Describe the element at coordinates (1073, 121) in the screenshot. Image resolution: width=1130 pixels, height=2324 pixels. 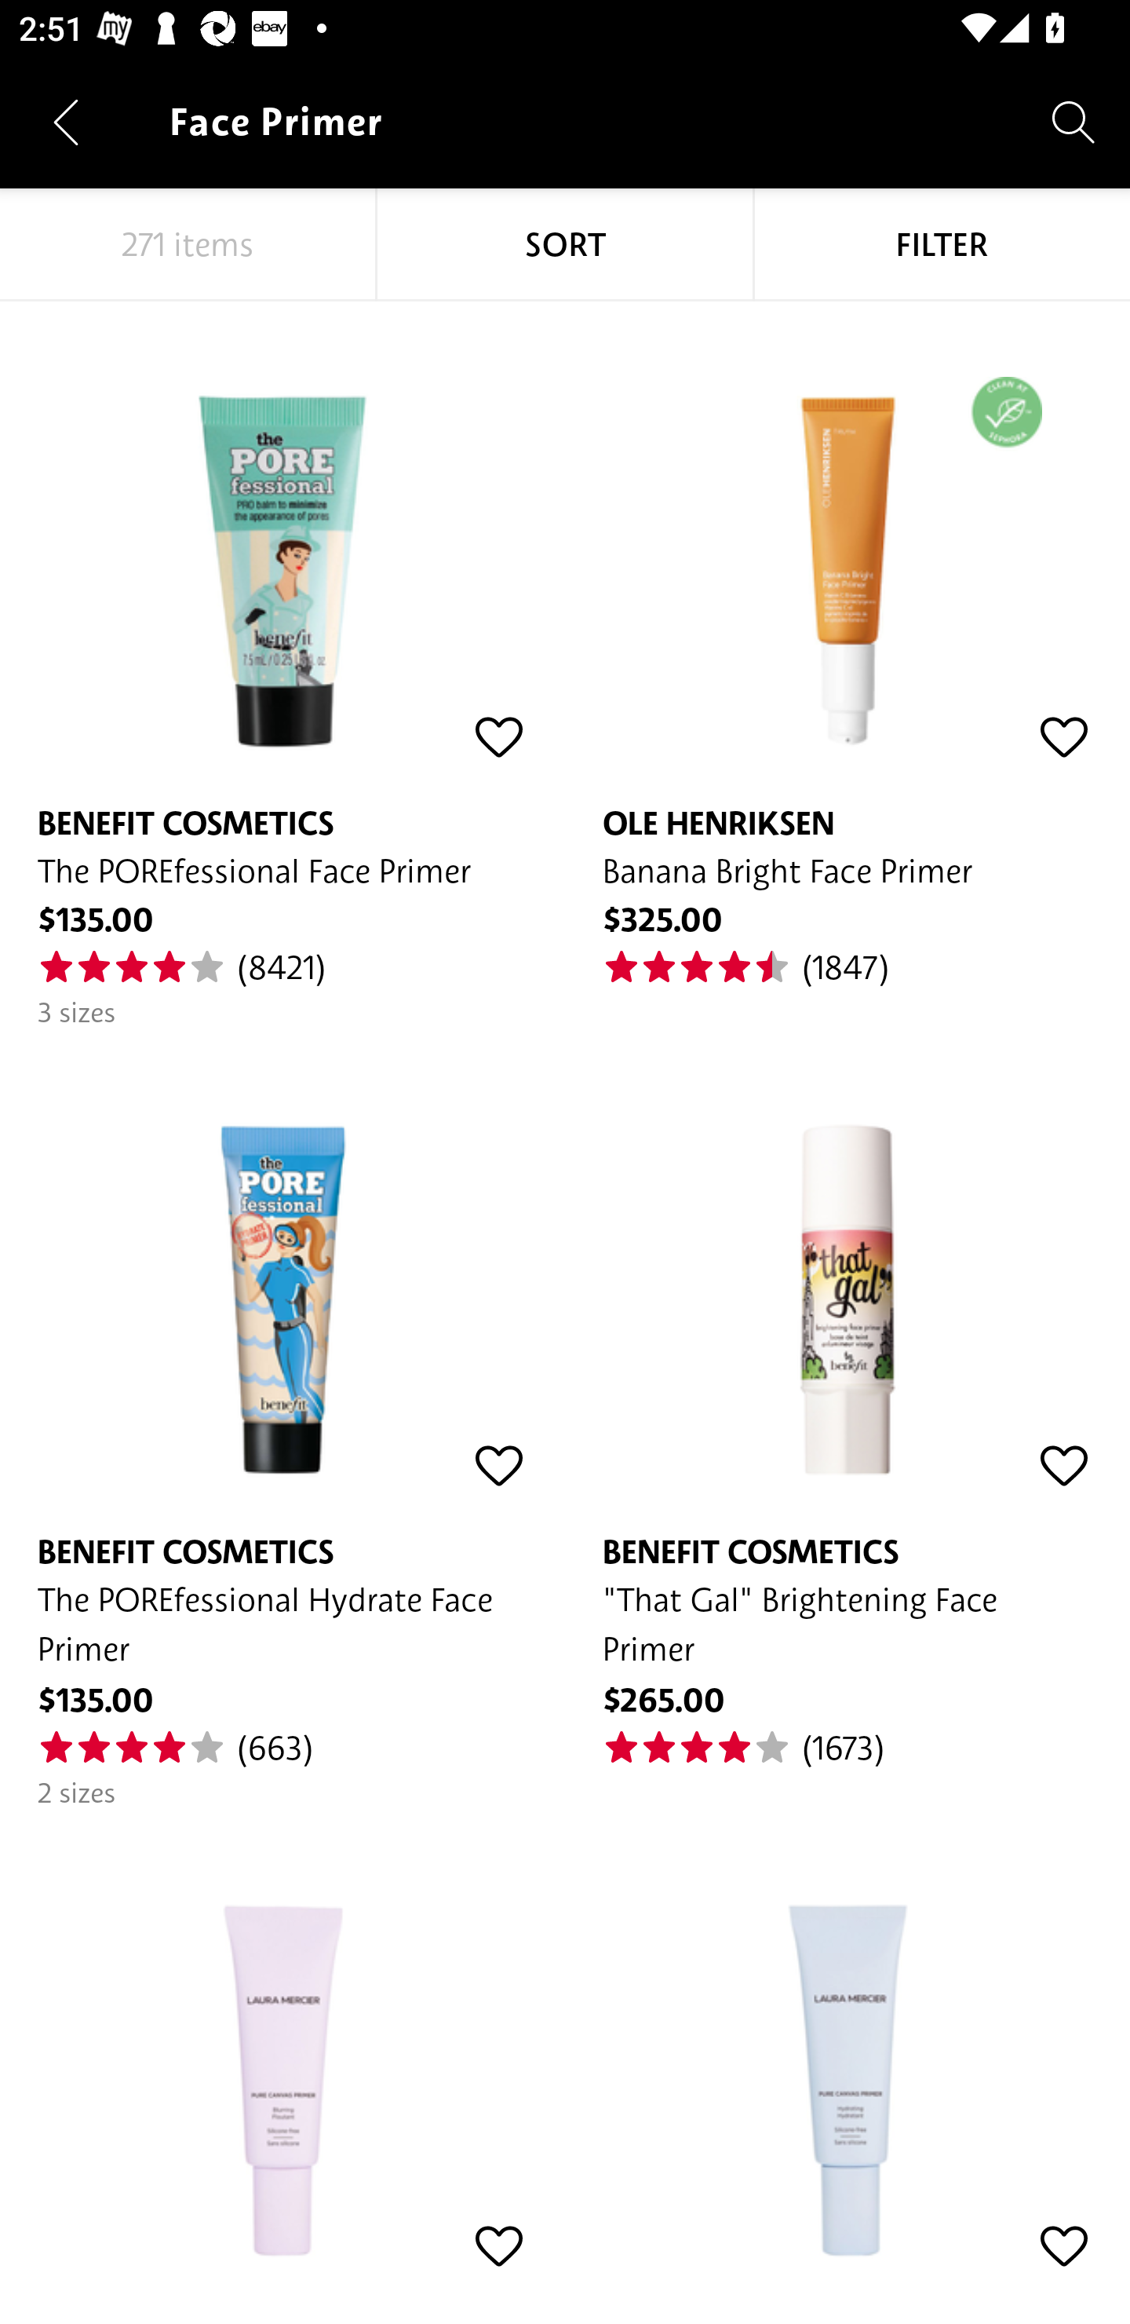
I see `Search` at that location.